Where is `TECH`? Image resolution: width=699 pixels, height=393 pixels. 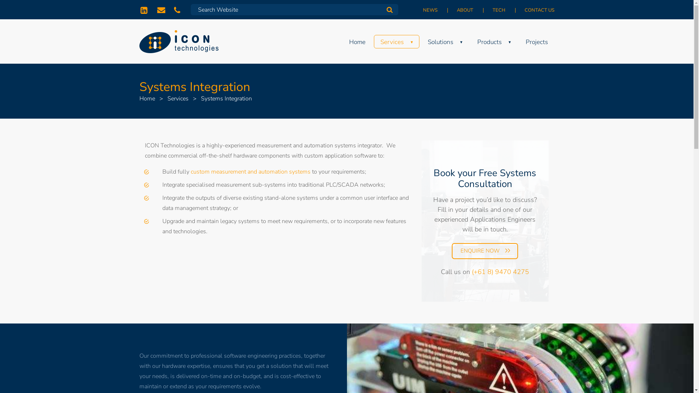 TECH is located at coordinates (499, 10).